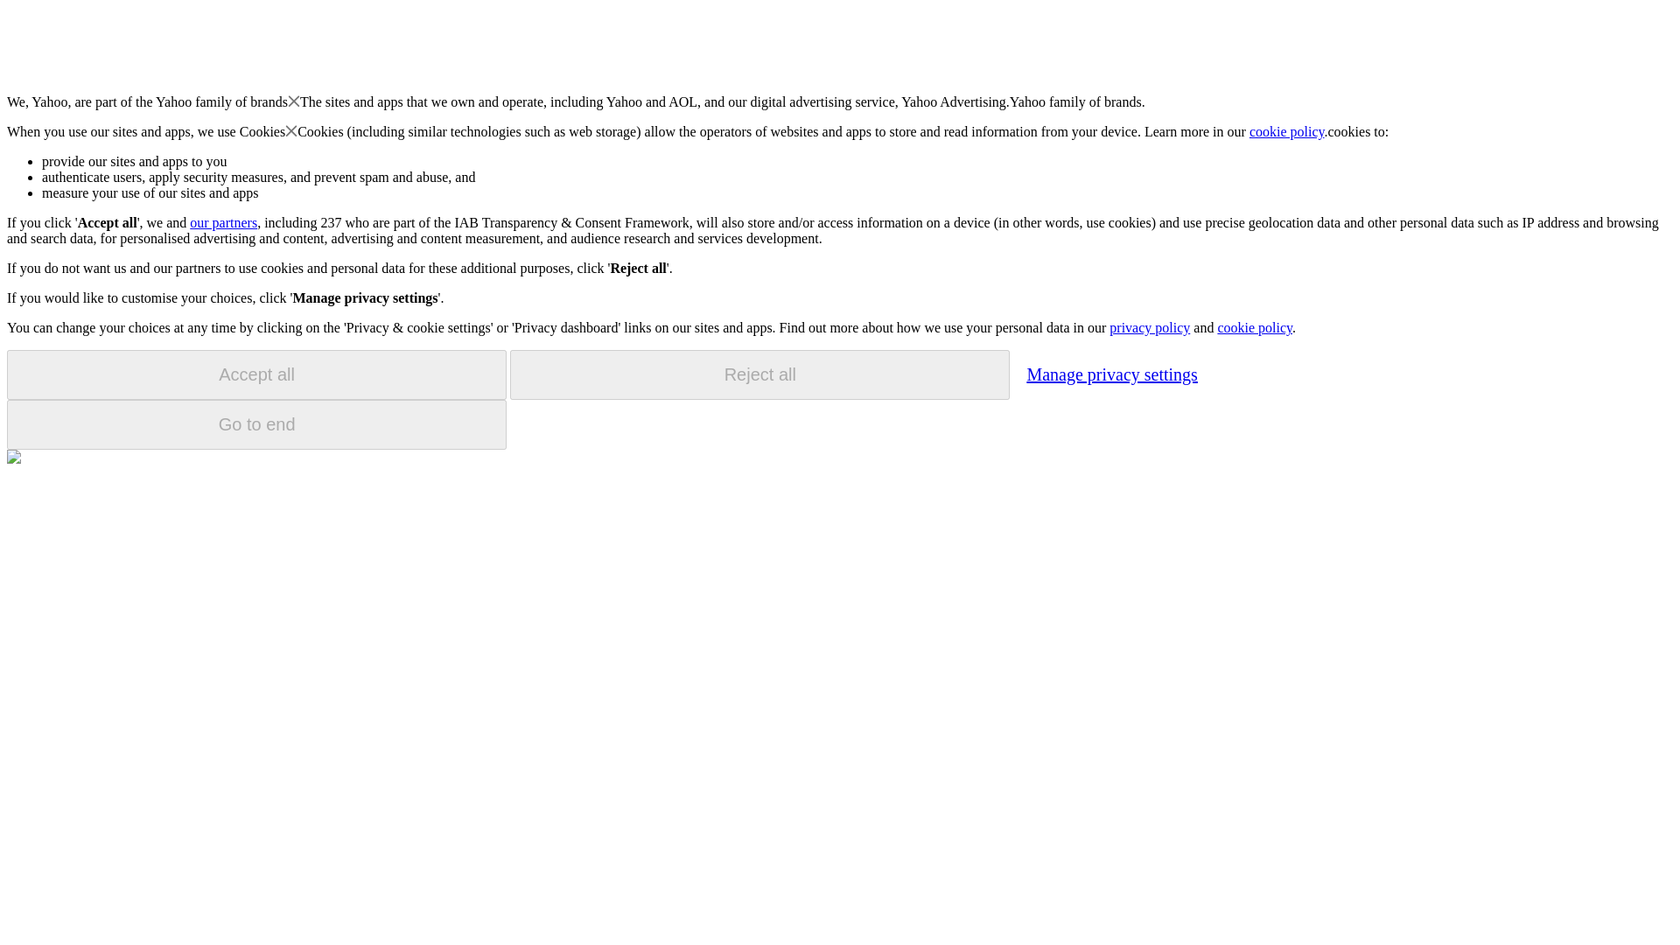  What do you see at coordinates (1287, 131) in the screenshot?
I see `cookie policy` at bounding box center [1287, 131].